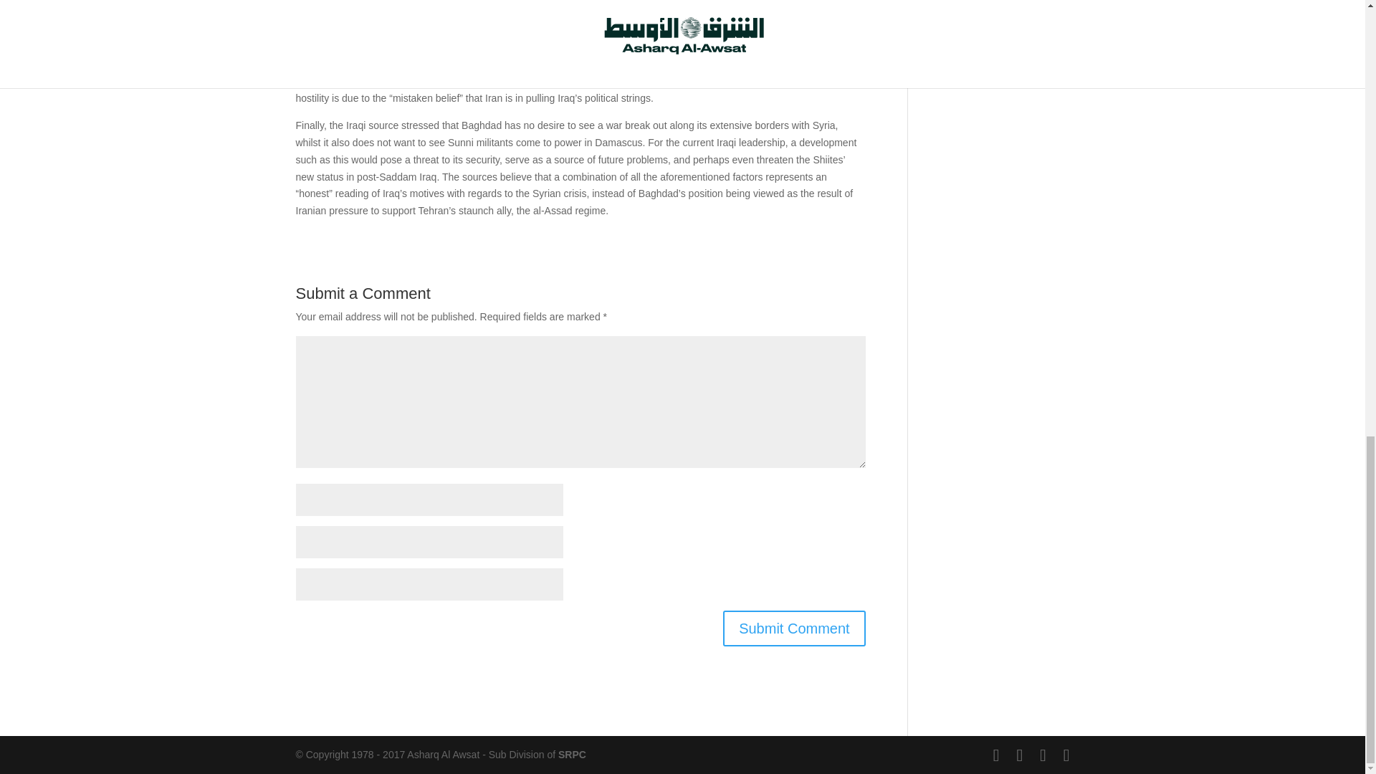 The width and height of the screenshot is (1376, 774). What do you see at coordinates (572, 754) in the screenshot?
I see `SRPC` at bounding box center [572, 754].